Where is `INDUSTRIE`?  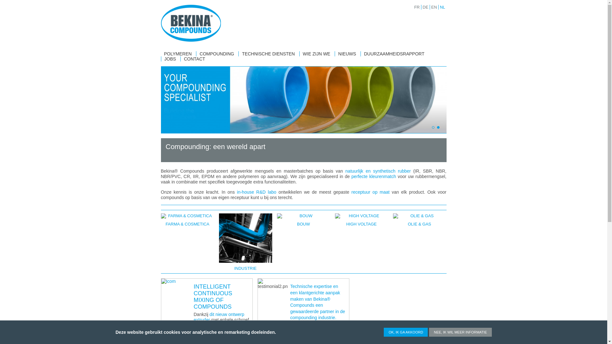
INDUSTRIE is located at coordinates (243, 242).